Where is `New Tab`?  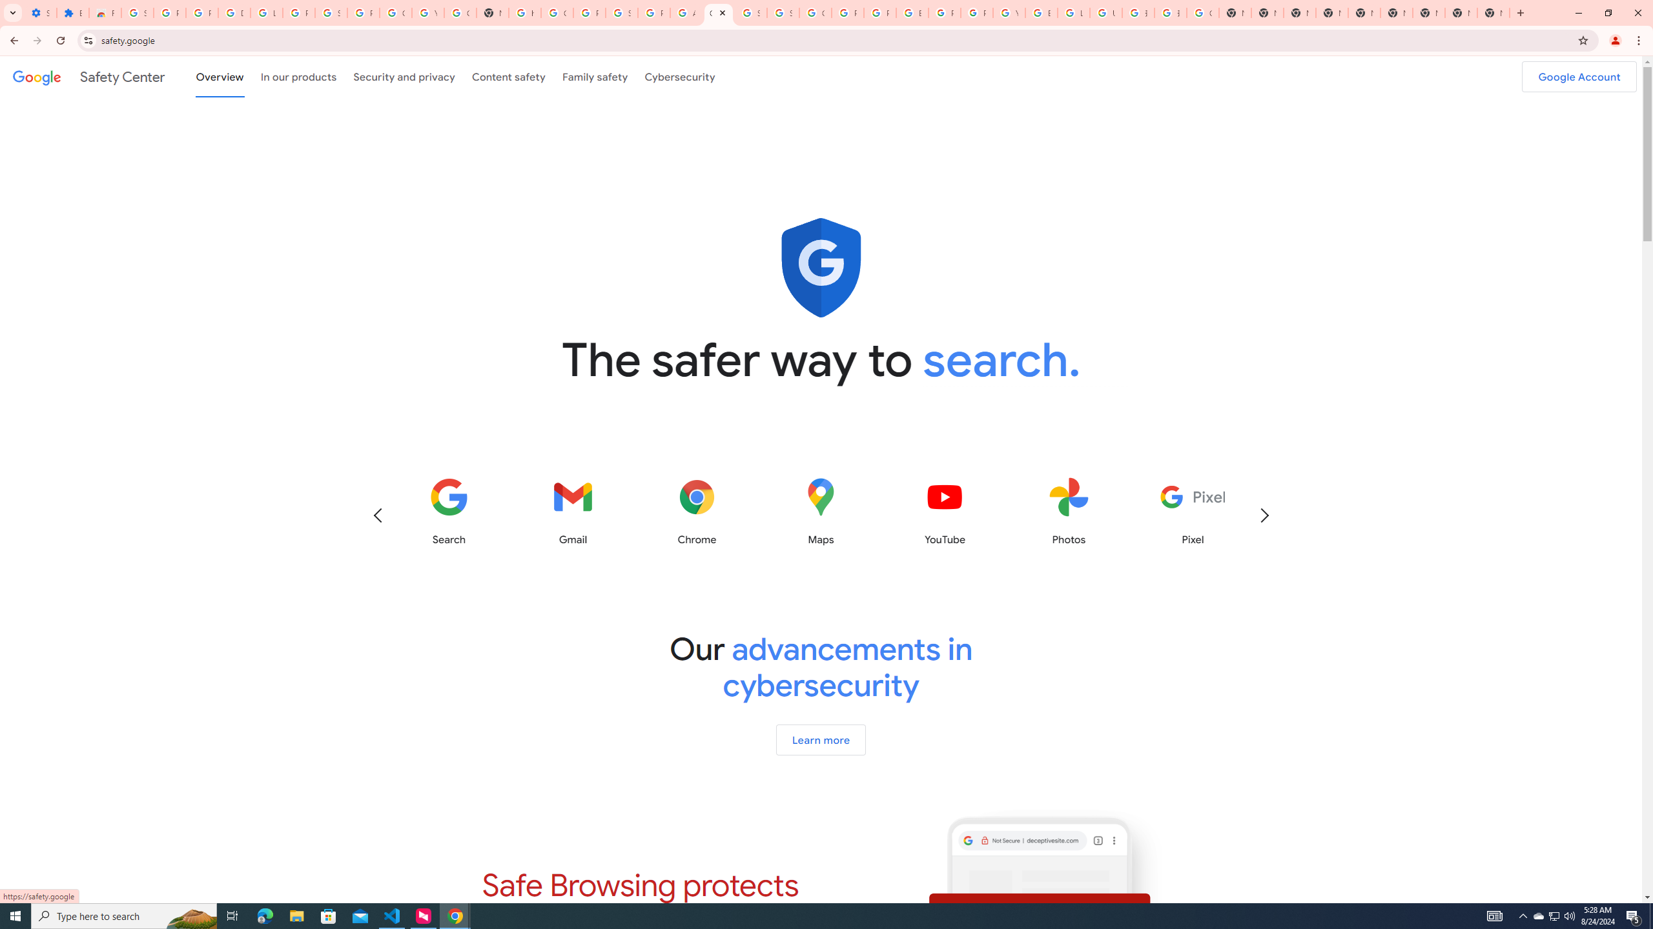
New Tab is located at coordinates (1493, 13).